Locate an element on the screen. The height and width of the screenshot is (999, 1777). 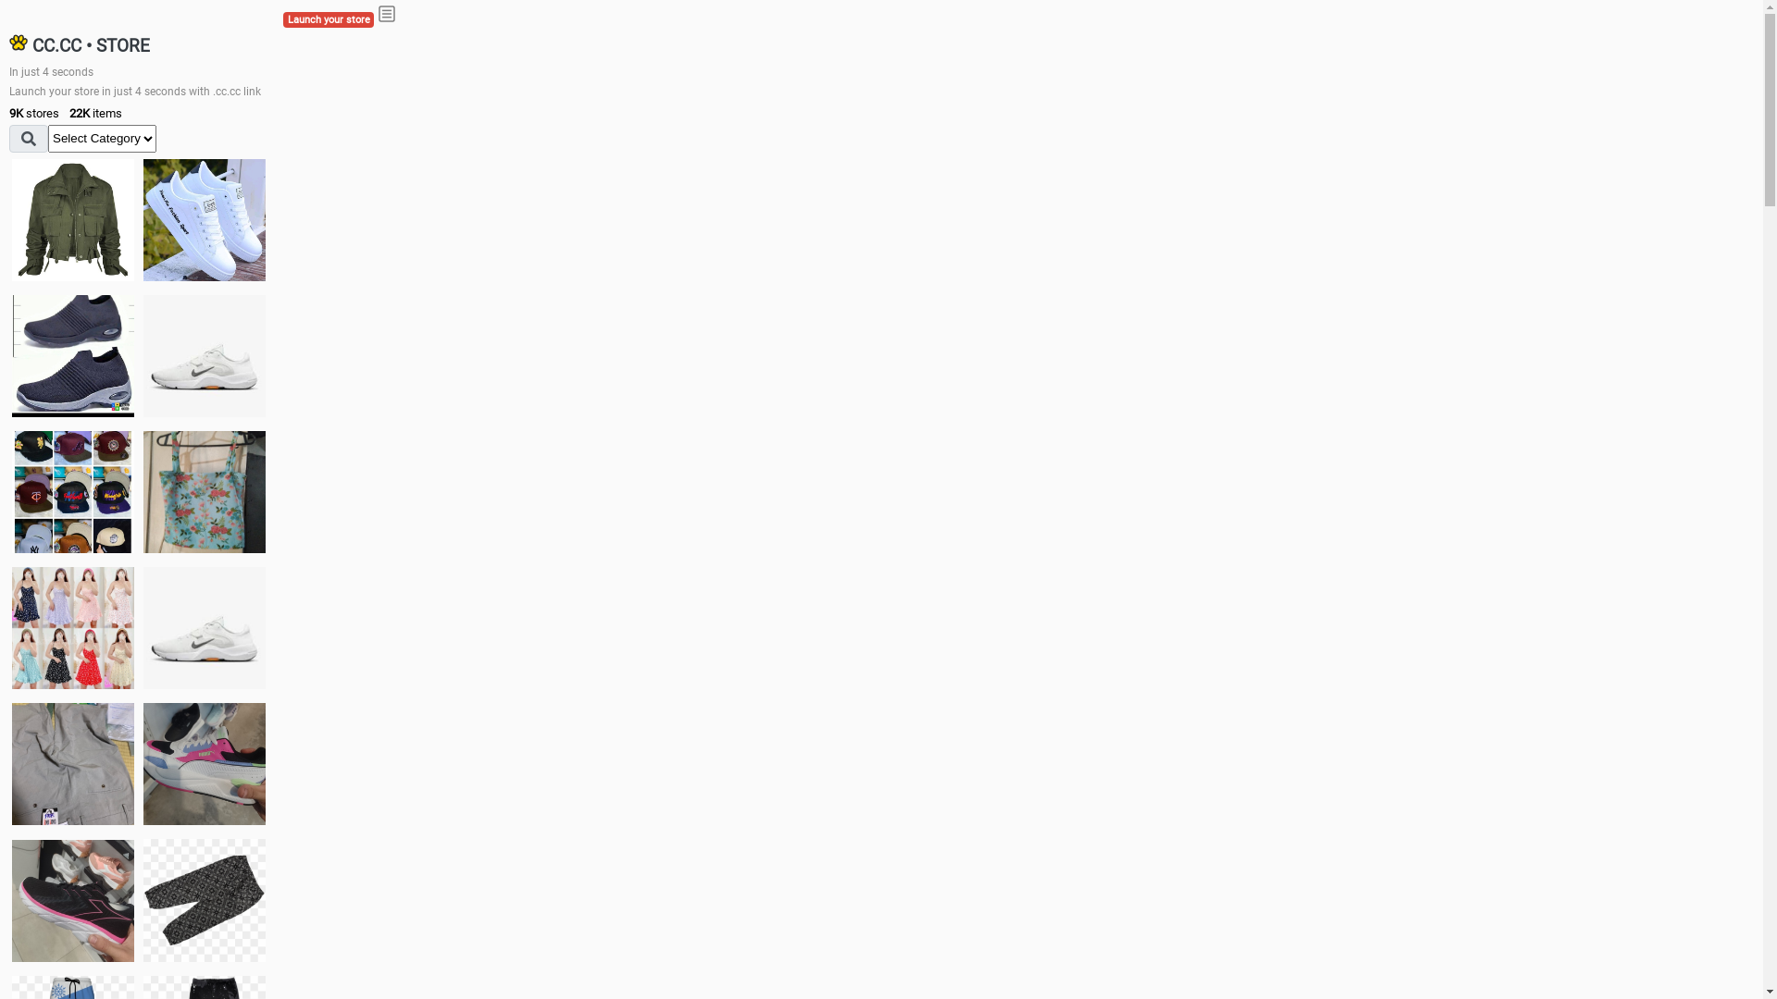
Ukay cloth is located at coordinates (205, 492).